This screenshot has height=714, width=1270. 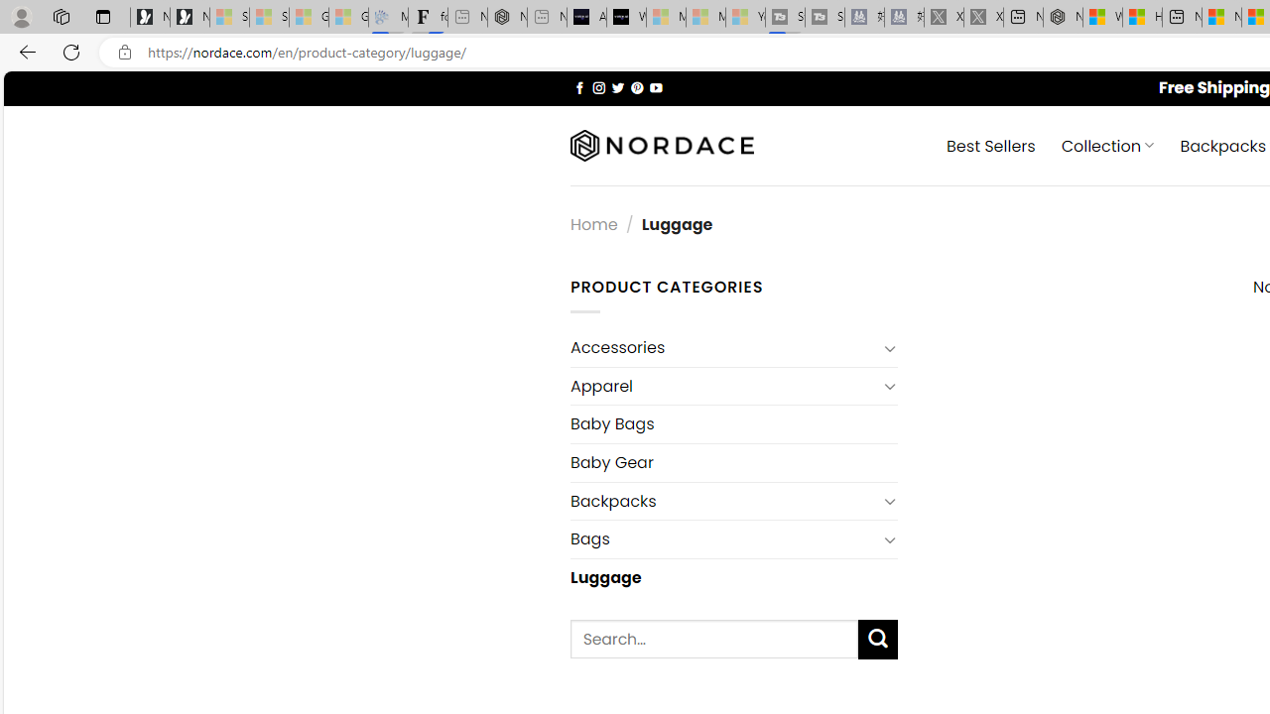 What do you see at coordinates (723, 501) in the screenshot?
I see `Backpacks` at bounding box center [723, 501].